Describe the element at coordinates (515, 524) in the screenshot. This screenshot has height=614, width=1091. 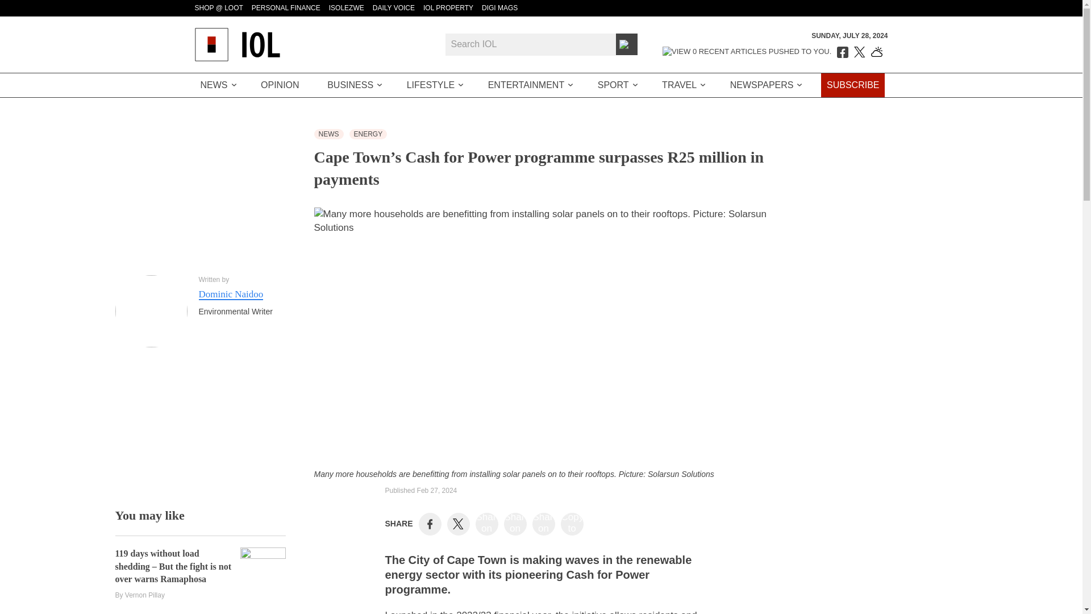
I see `Share on Telegram` at that location.